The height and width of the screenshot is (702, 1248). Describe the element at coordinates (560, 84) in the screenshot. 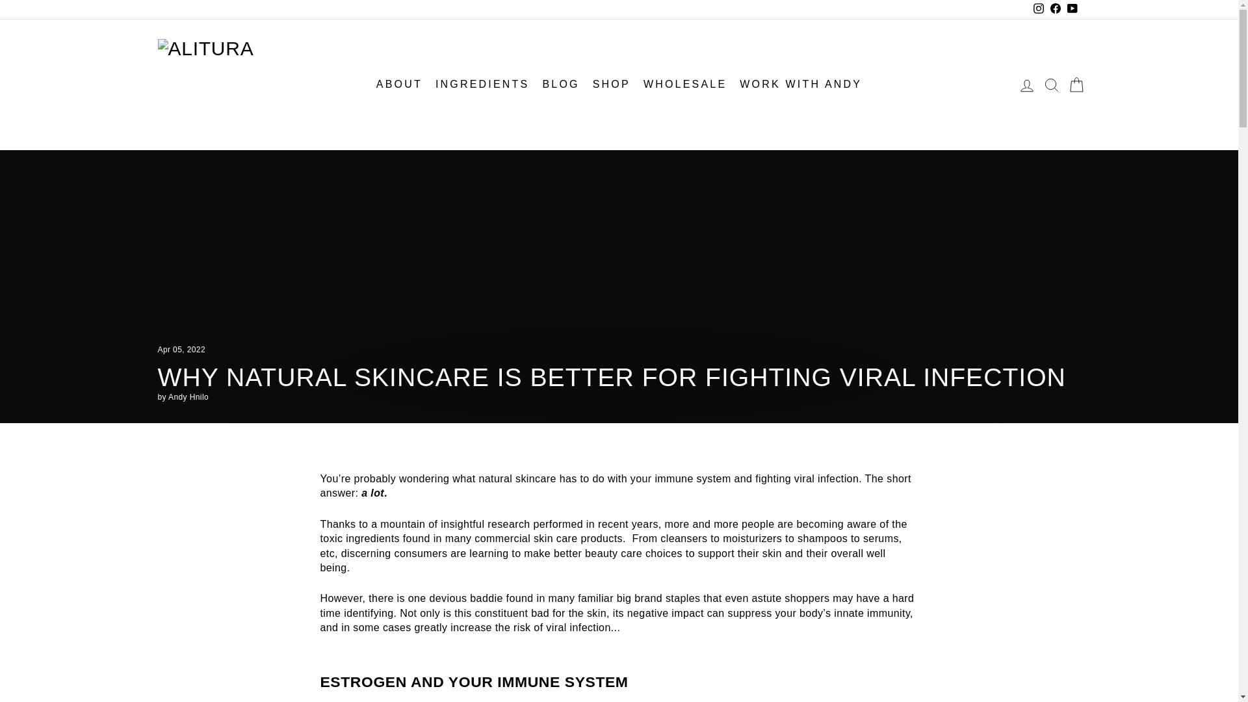

I see `BLOG` at that location.